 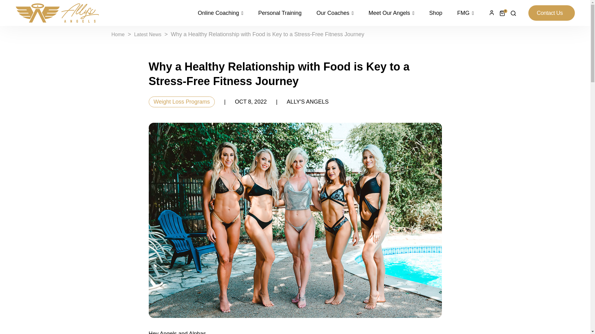 What do you see at coordinates (280, 13) in the screenshot?
I see `Personal Training` at bounding box center [280, 13].